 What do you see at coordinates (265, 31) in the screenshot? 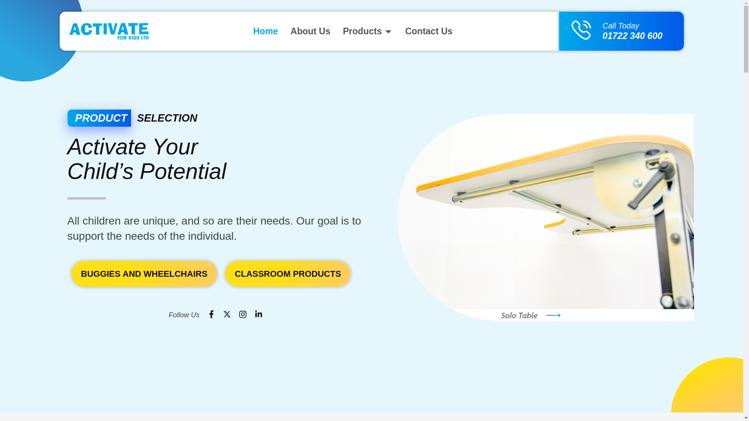
I see `Home` at bounding box center [265, 31].